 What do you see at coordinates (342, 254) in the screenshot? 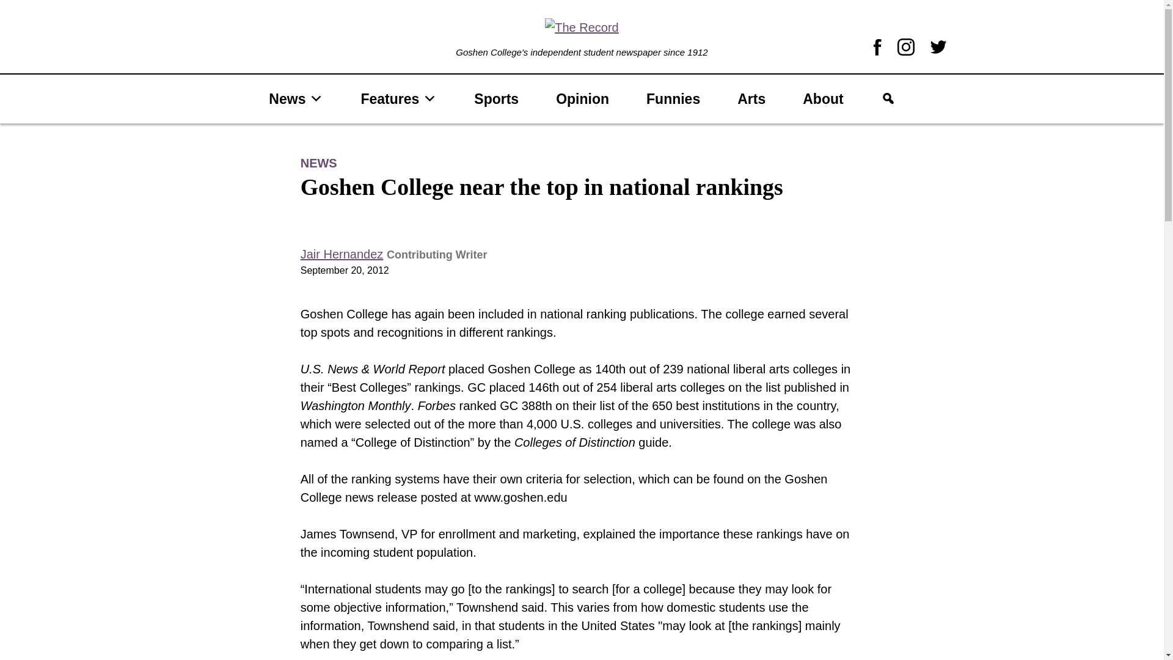
I see `Jair Hernandez` at bounding box center [342, 254].